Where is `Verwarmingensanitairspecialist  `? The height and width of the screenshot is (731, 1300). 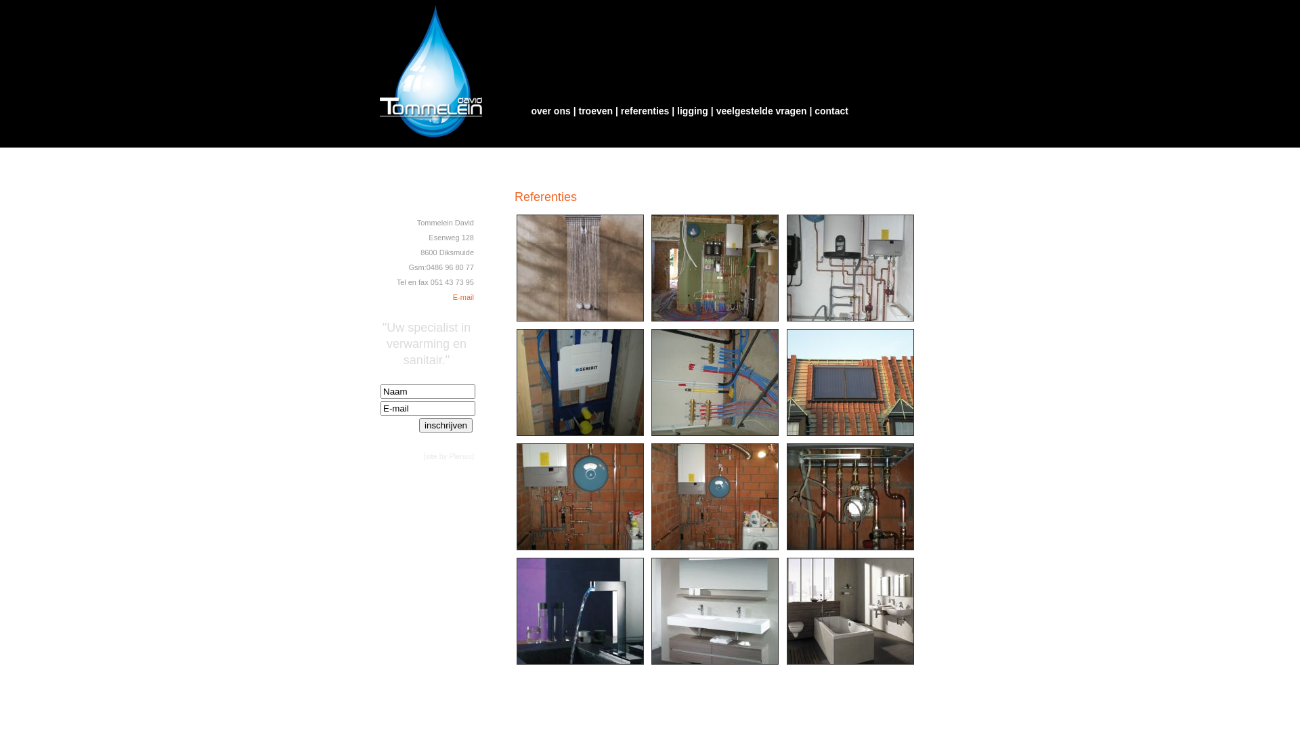
Verwarmingensanitairspecialist   is located at coordinates (850, 552).